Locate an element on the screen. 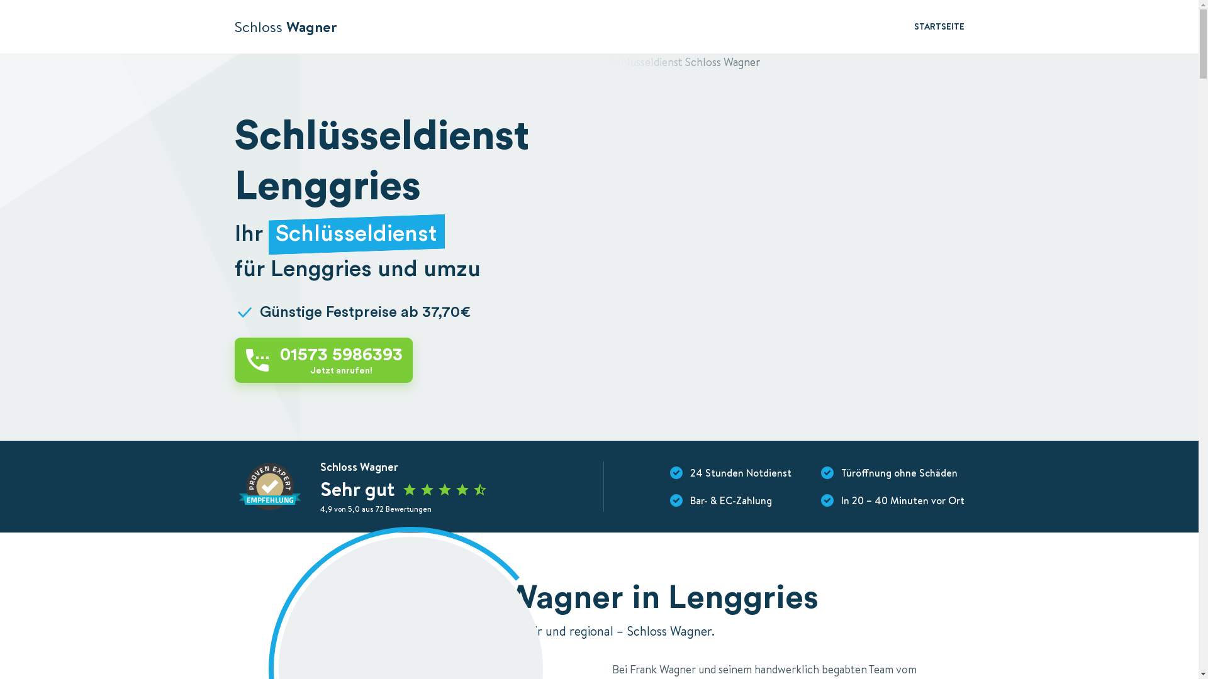 Image resolution: width=1208 pixels, height=679 pixels. STARTSEITE is located at coordinates (939, 27).